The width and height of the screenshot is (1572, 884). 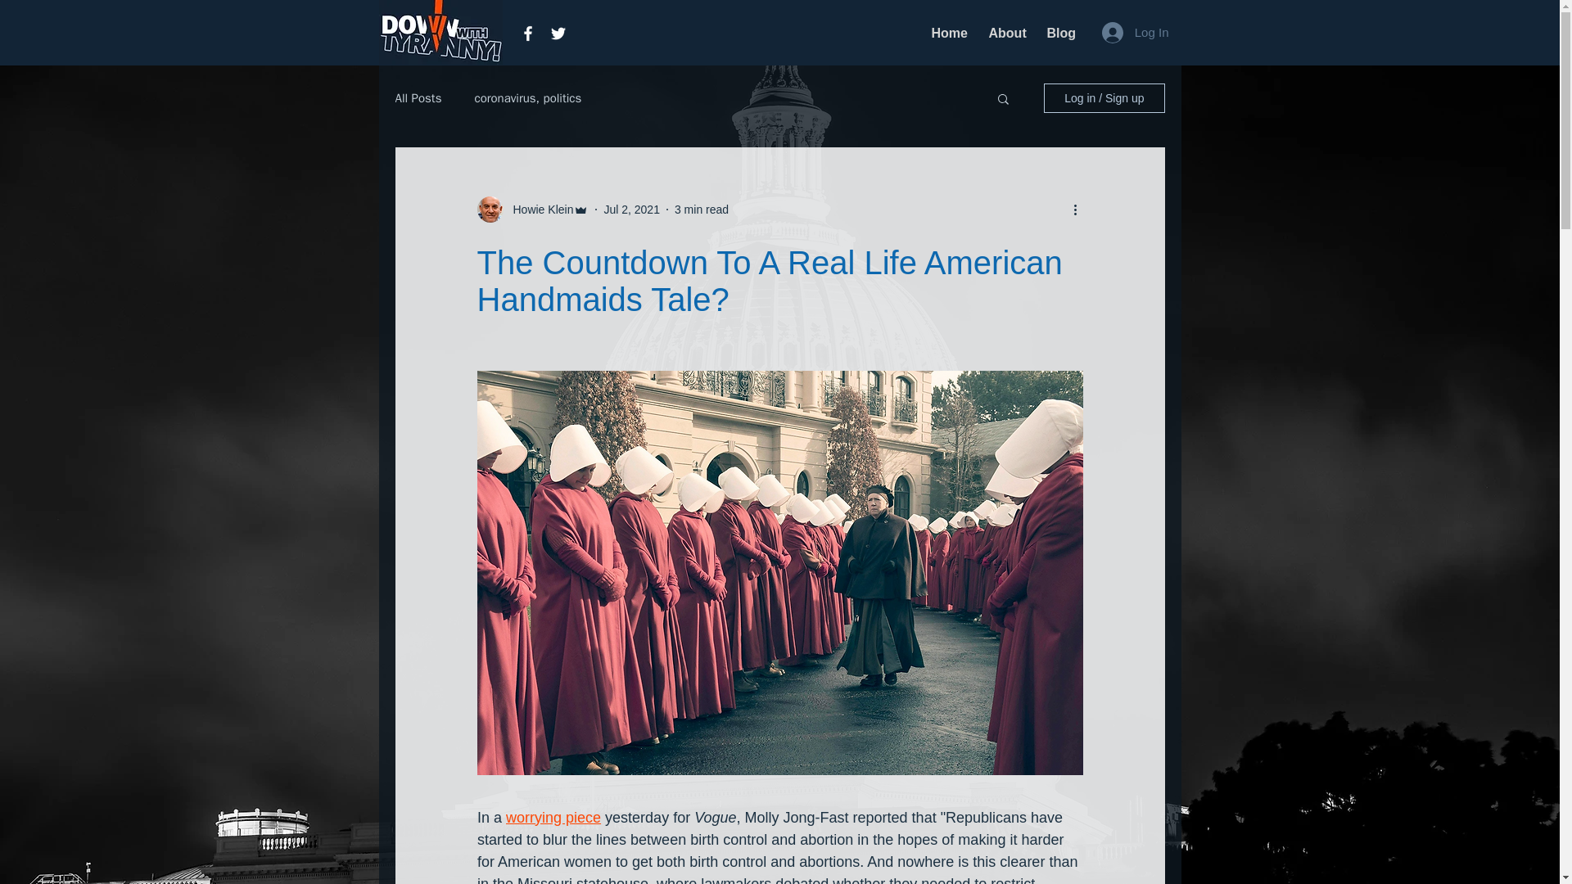 I want to click on Jul 2, 2021, so click(x=632, y=210).